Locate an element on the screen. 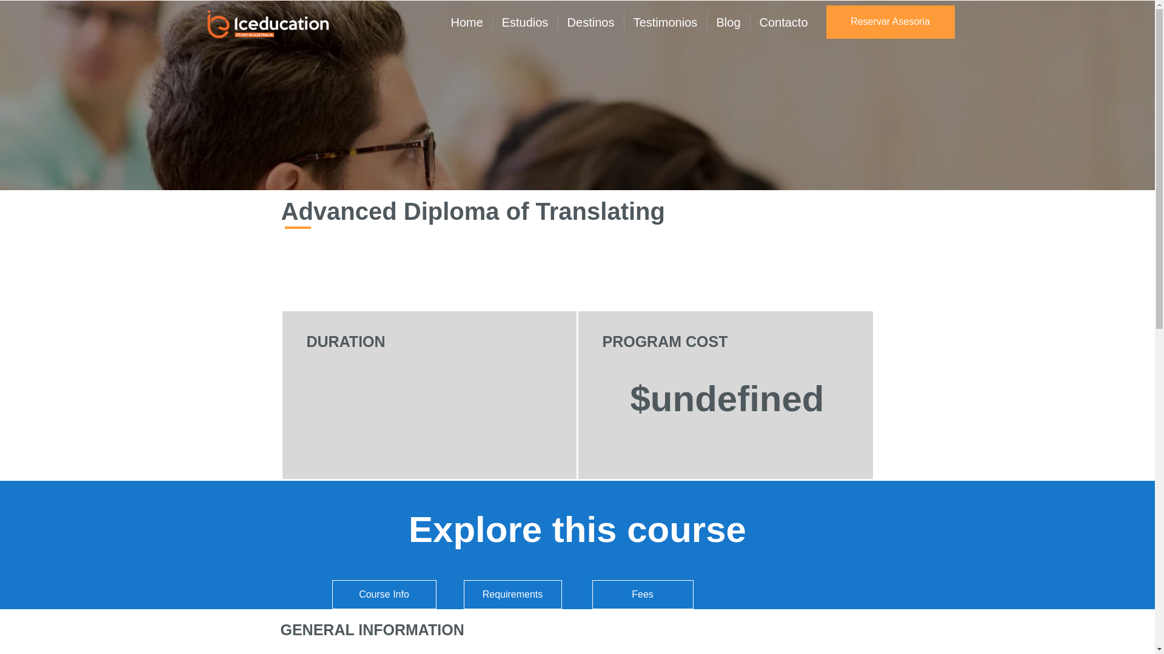 This screenshot has width=1164, height=654. Estudios is located at coordinates (525, 22).